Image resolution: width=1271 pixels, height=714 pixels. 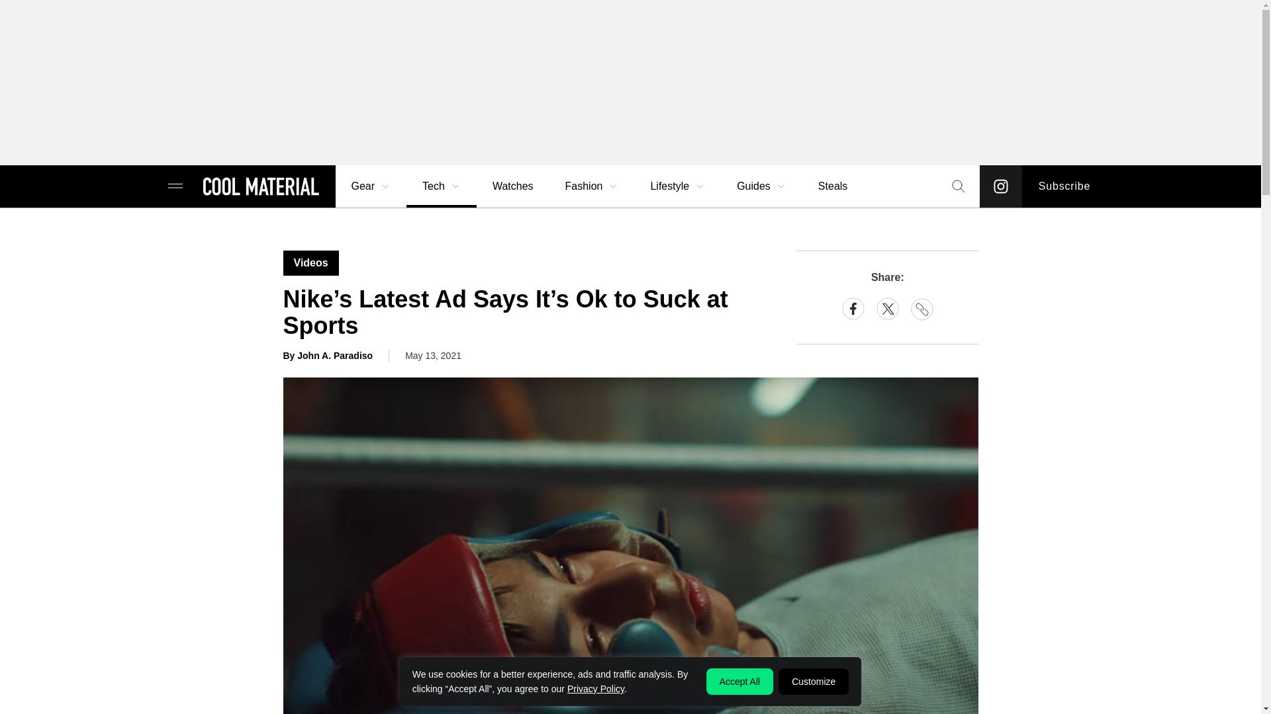 I want to click on Privacy Policy, so click(x=595, y=688).